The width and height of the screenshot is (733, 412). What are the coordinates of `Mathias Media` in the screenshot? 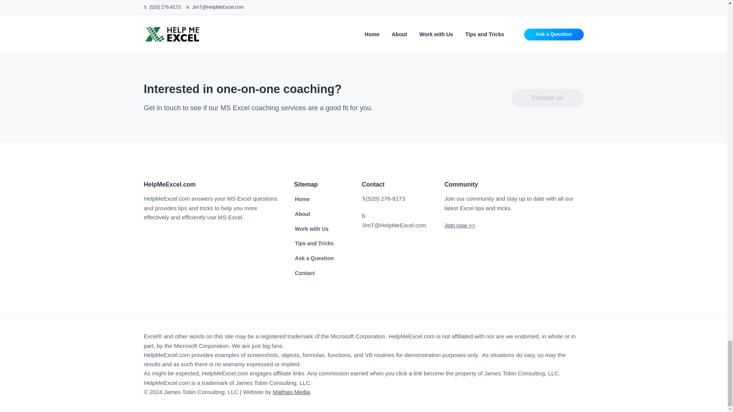 It's located at (291, 392).